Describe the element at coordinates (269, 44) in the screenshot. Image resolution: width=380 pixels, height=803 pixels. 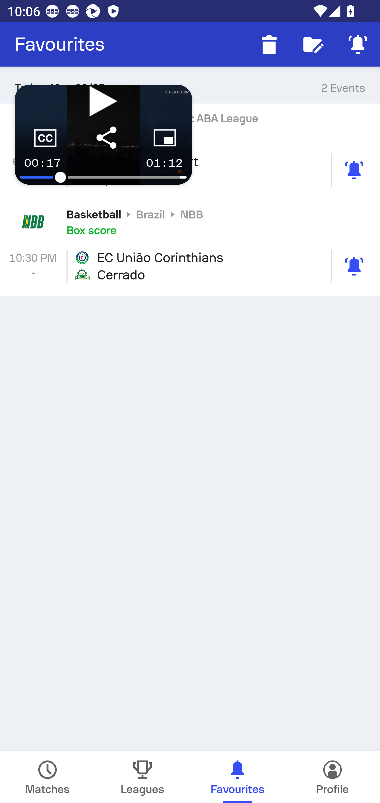
I see `Delete finished` at that location.